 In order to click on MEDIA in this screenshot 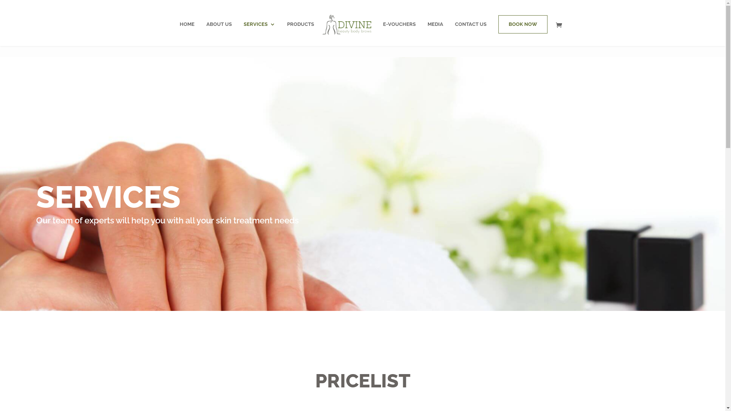, I will do `click(436, 30)`.